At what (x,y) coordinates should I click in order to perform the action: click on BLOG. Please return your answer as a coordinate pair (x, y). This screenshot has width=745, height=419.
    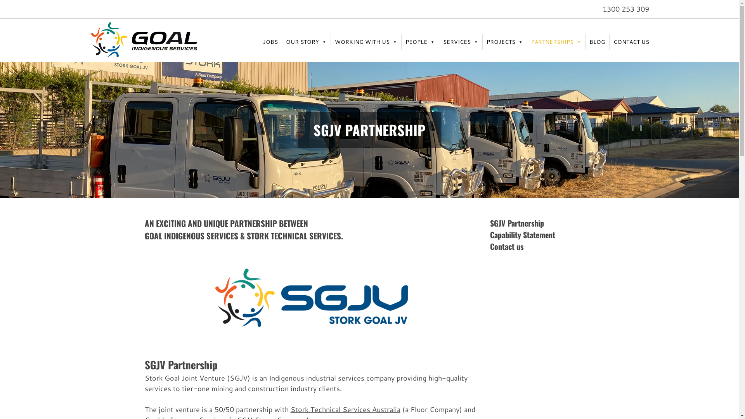
    Looking at the image, I should click on (597, 42).